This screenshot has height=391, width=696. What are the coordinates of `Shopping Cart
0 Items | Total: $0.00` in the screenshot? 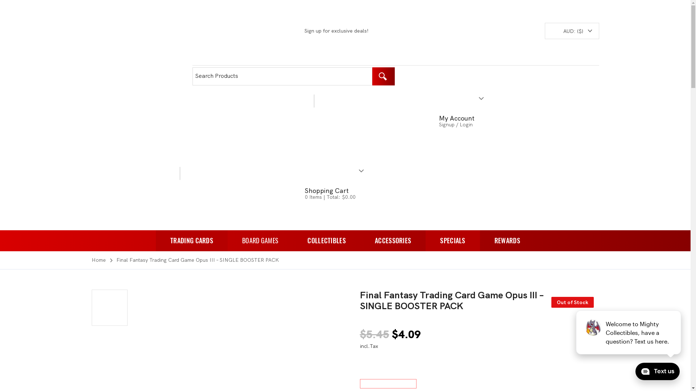 It's located at (278, 194).